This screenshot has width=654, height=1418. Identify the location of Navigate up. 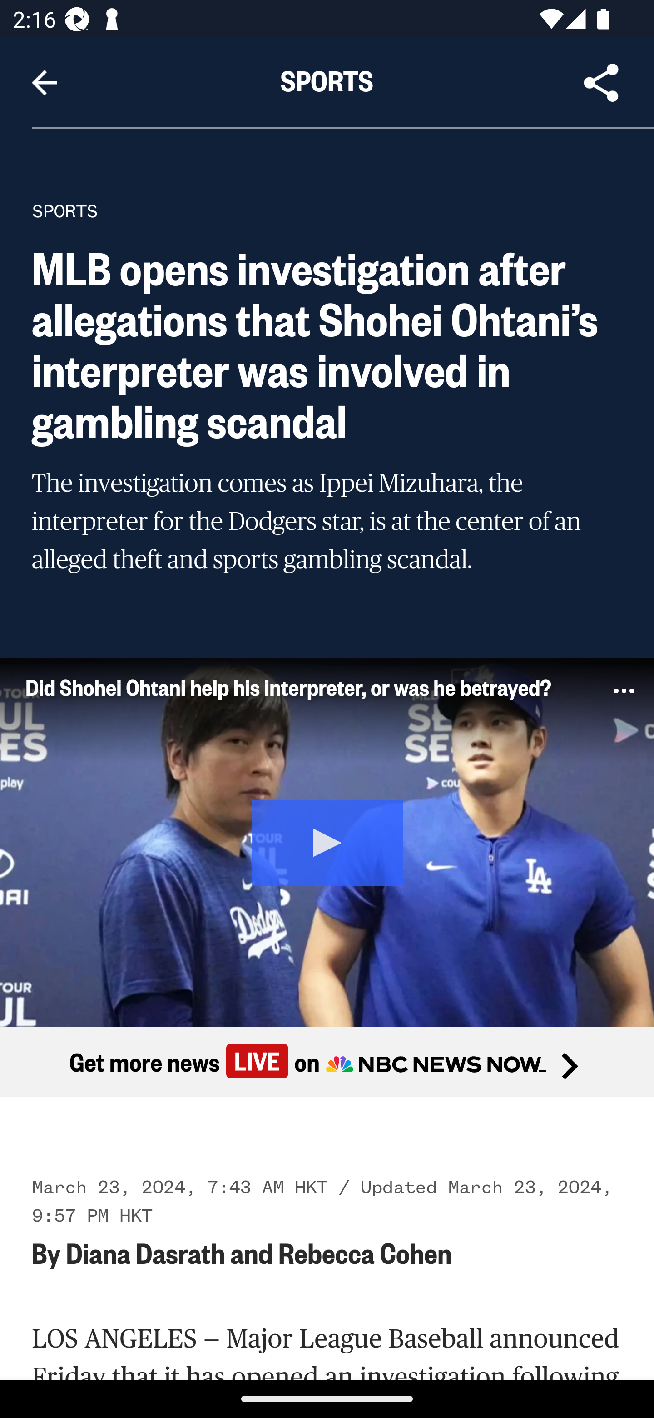
(45, 83).